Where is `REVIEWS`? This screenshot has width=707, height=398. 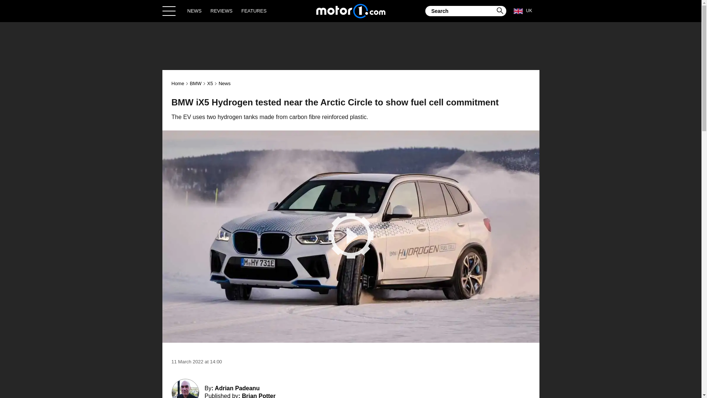 REVIEWS is located at coordinates (222, 11).